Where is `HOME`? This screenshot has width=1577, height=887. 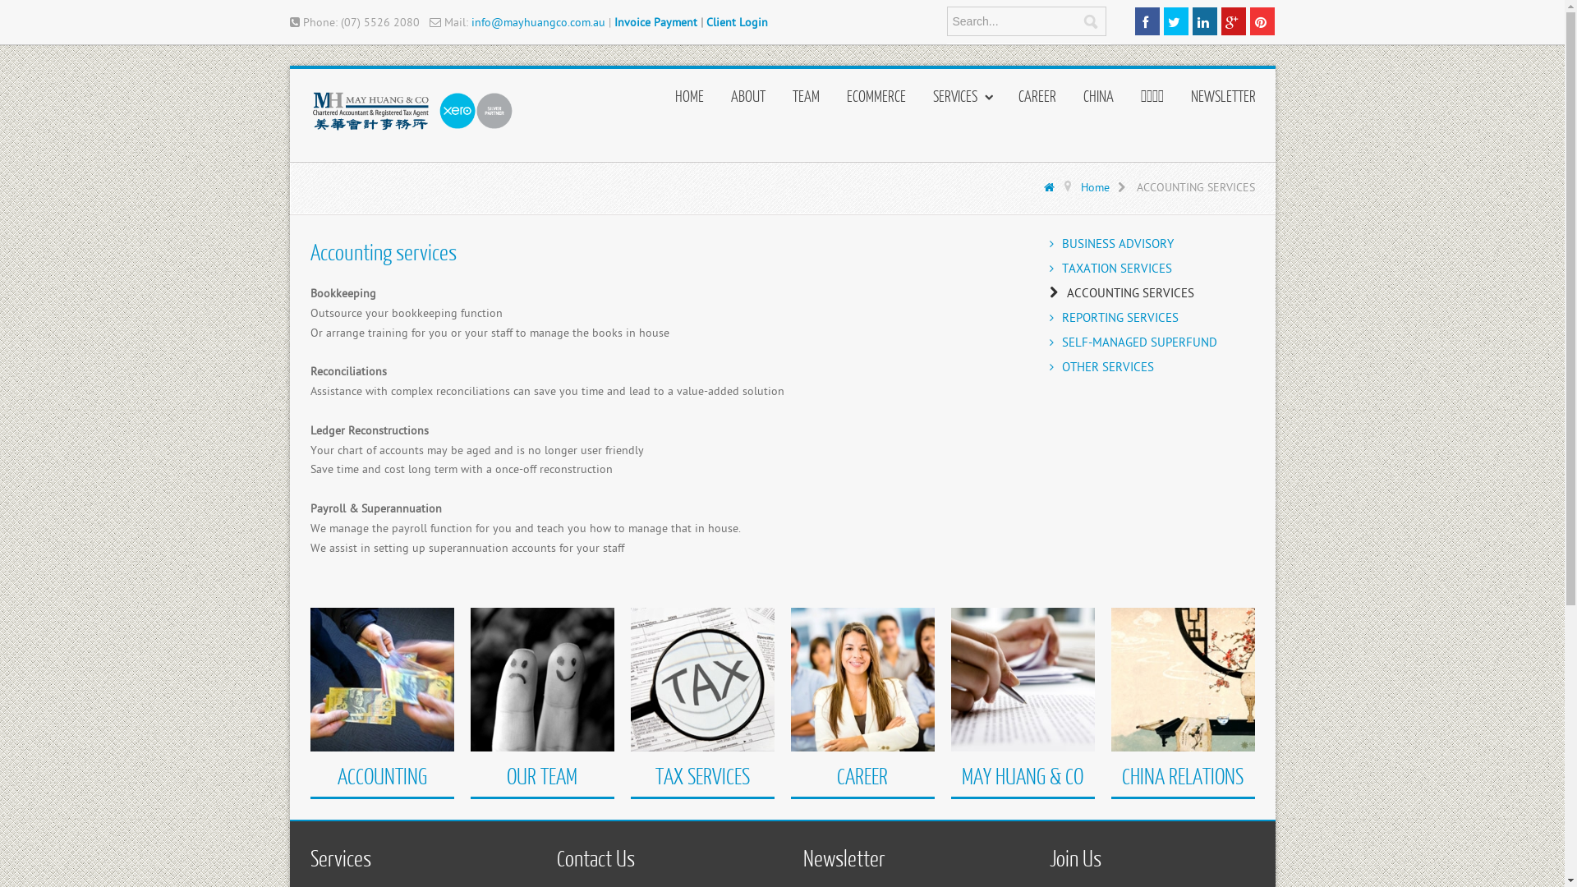
HOME is located at coordinates (690, 100).